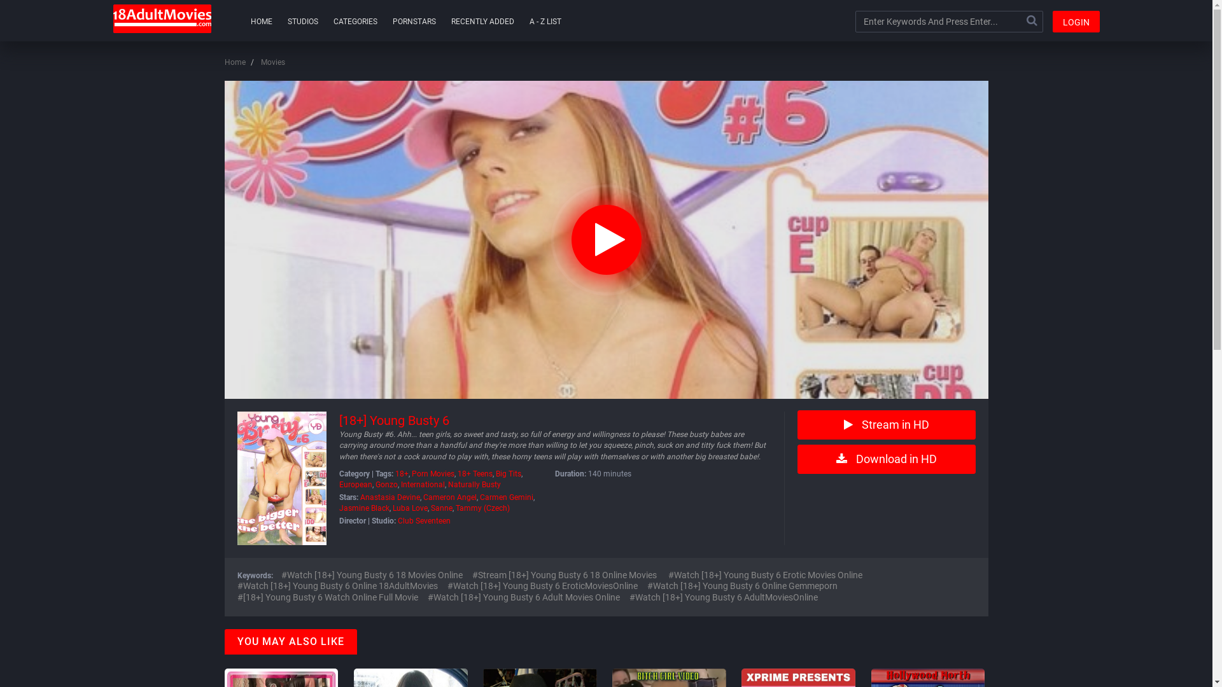  What do you see at coordinates (372, 576) in the screenshot?
I see `Watch [18+] Young Busty 6 18 Movies Online` at bounding box center [372, 576].